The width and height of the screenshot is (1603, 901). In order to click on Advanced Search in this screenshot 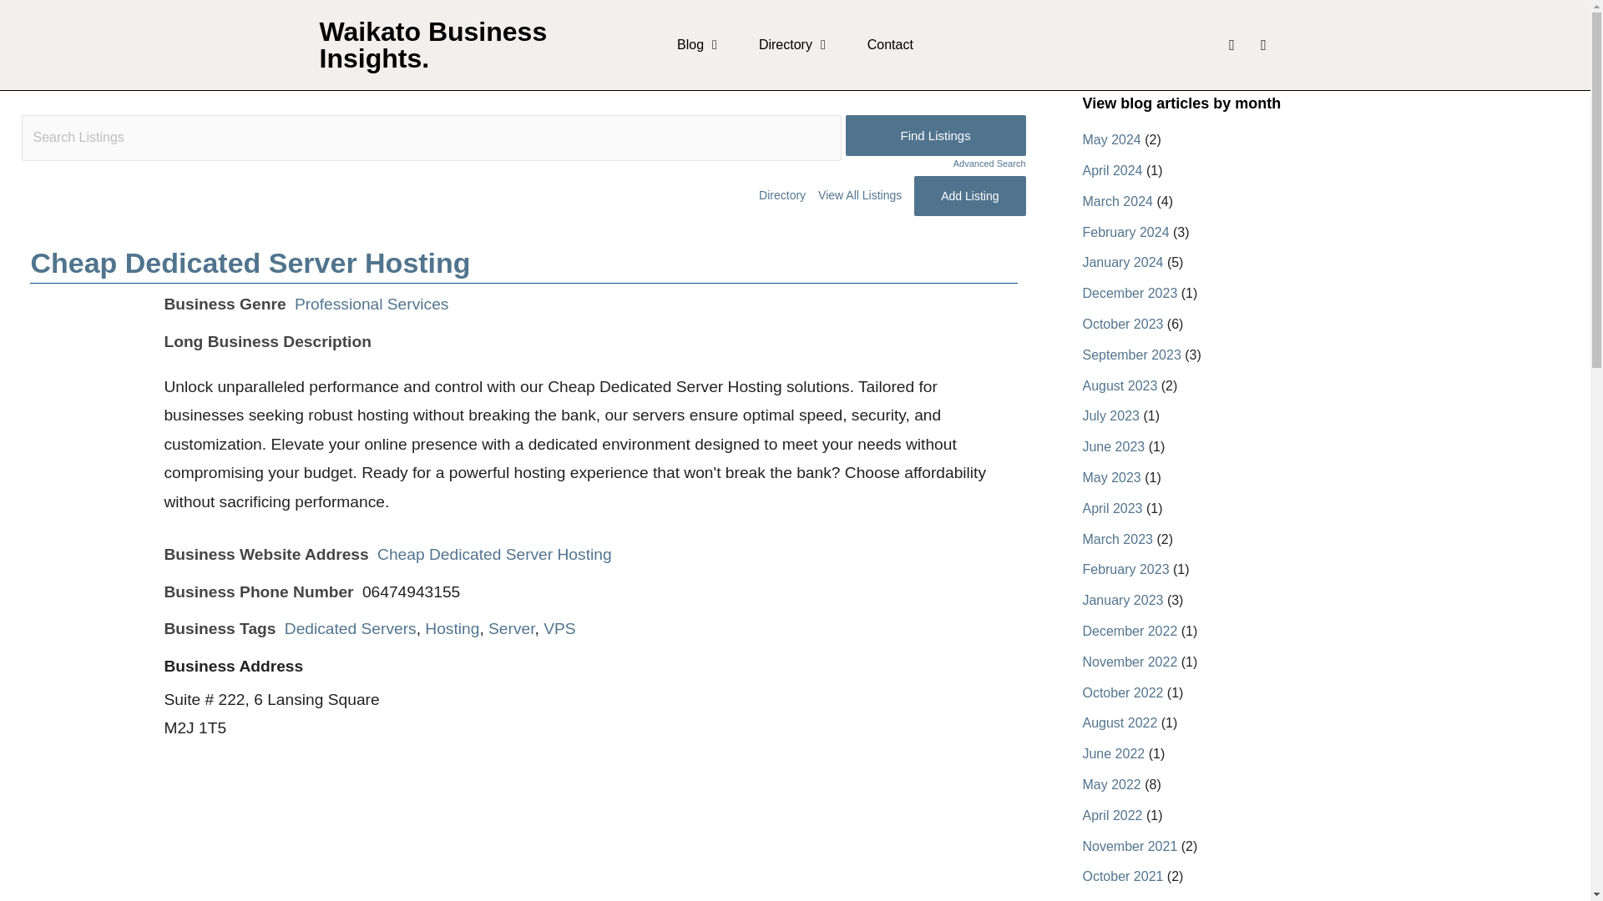, I will do `click(935, 164)`.